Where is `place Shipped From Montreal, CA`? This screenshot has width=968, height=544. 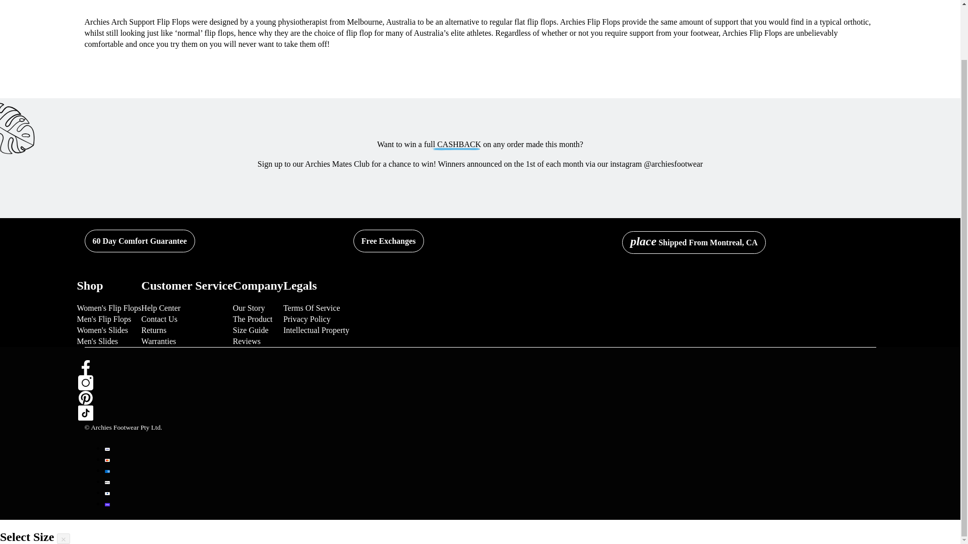 place Shipped From Montreal, CA is located at coordinates (694, 243).